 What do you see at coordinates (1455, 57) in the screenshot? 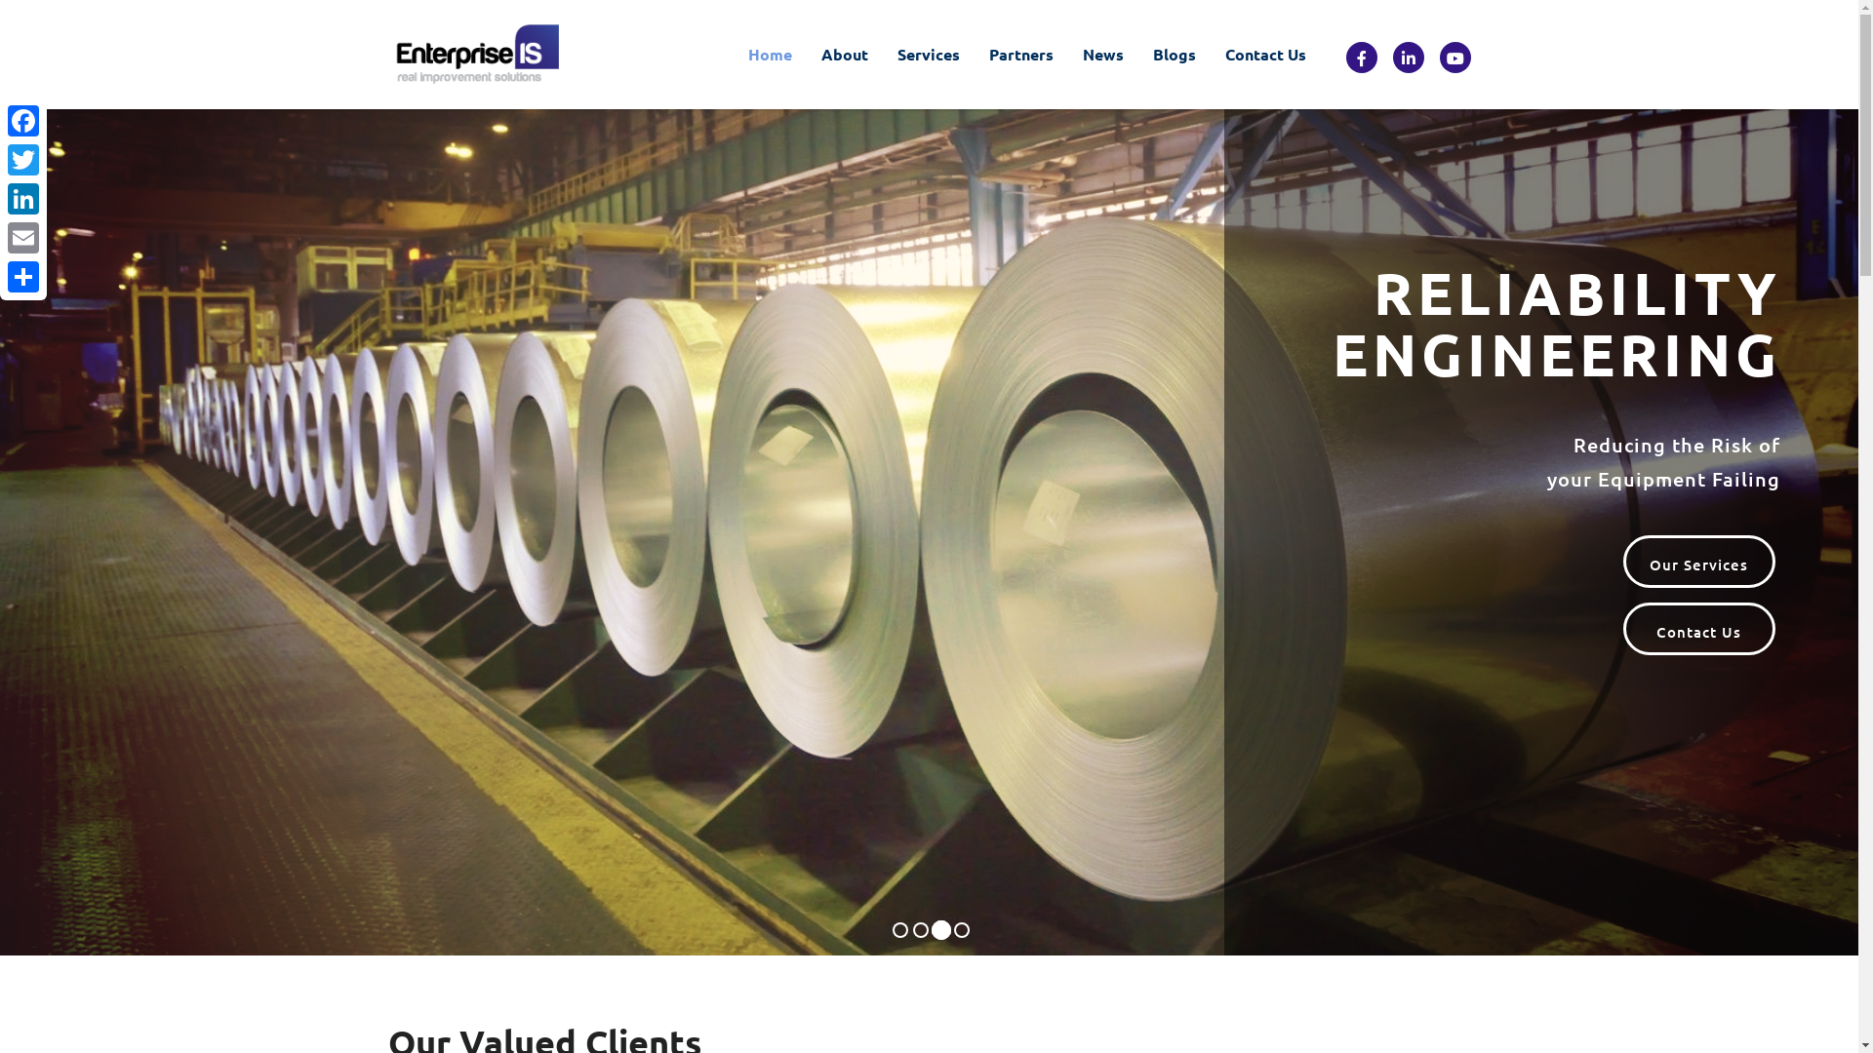
I see ` ` at bounding box center [1455, 57].